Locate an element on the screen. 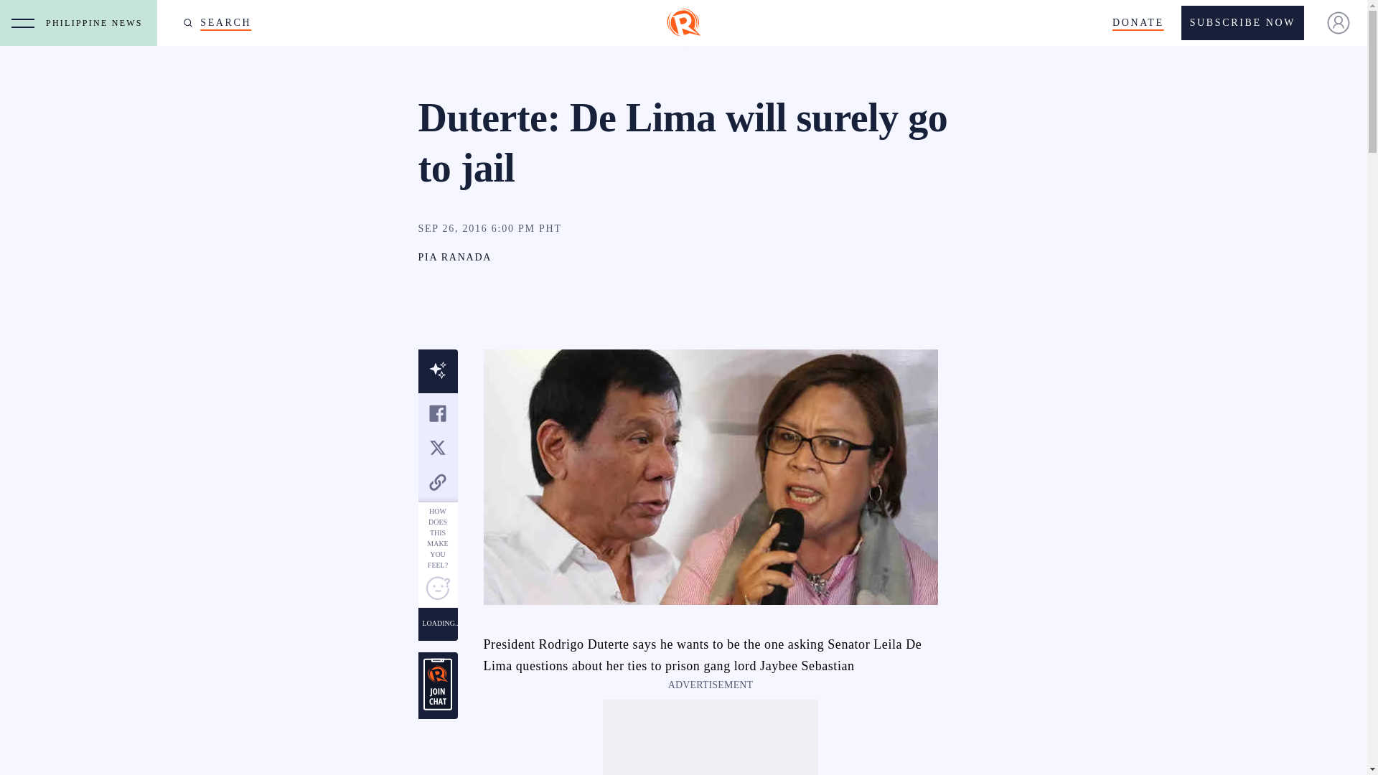 The image size is (1378, 775). OPEN NAVIGATION is located at coordinates (23, 23).